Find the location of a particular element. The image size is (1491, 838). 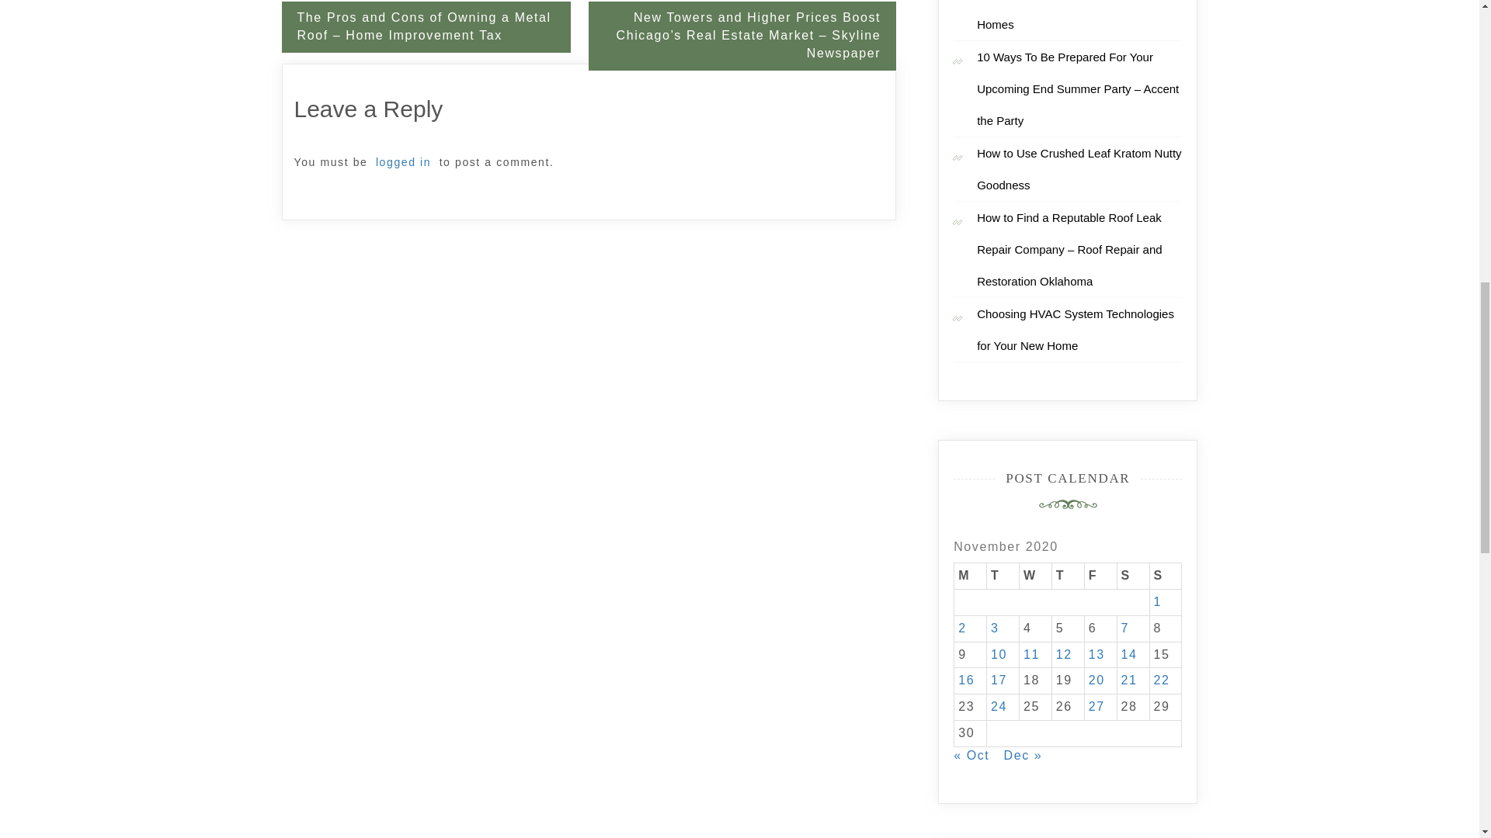

logged in is located at coordinates (403, 161).